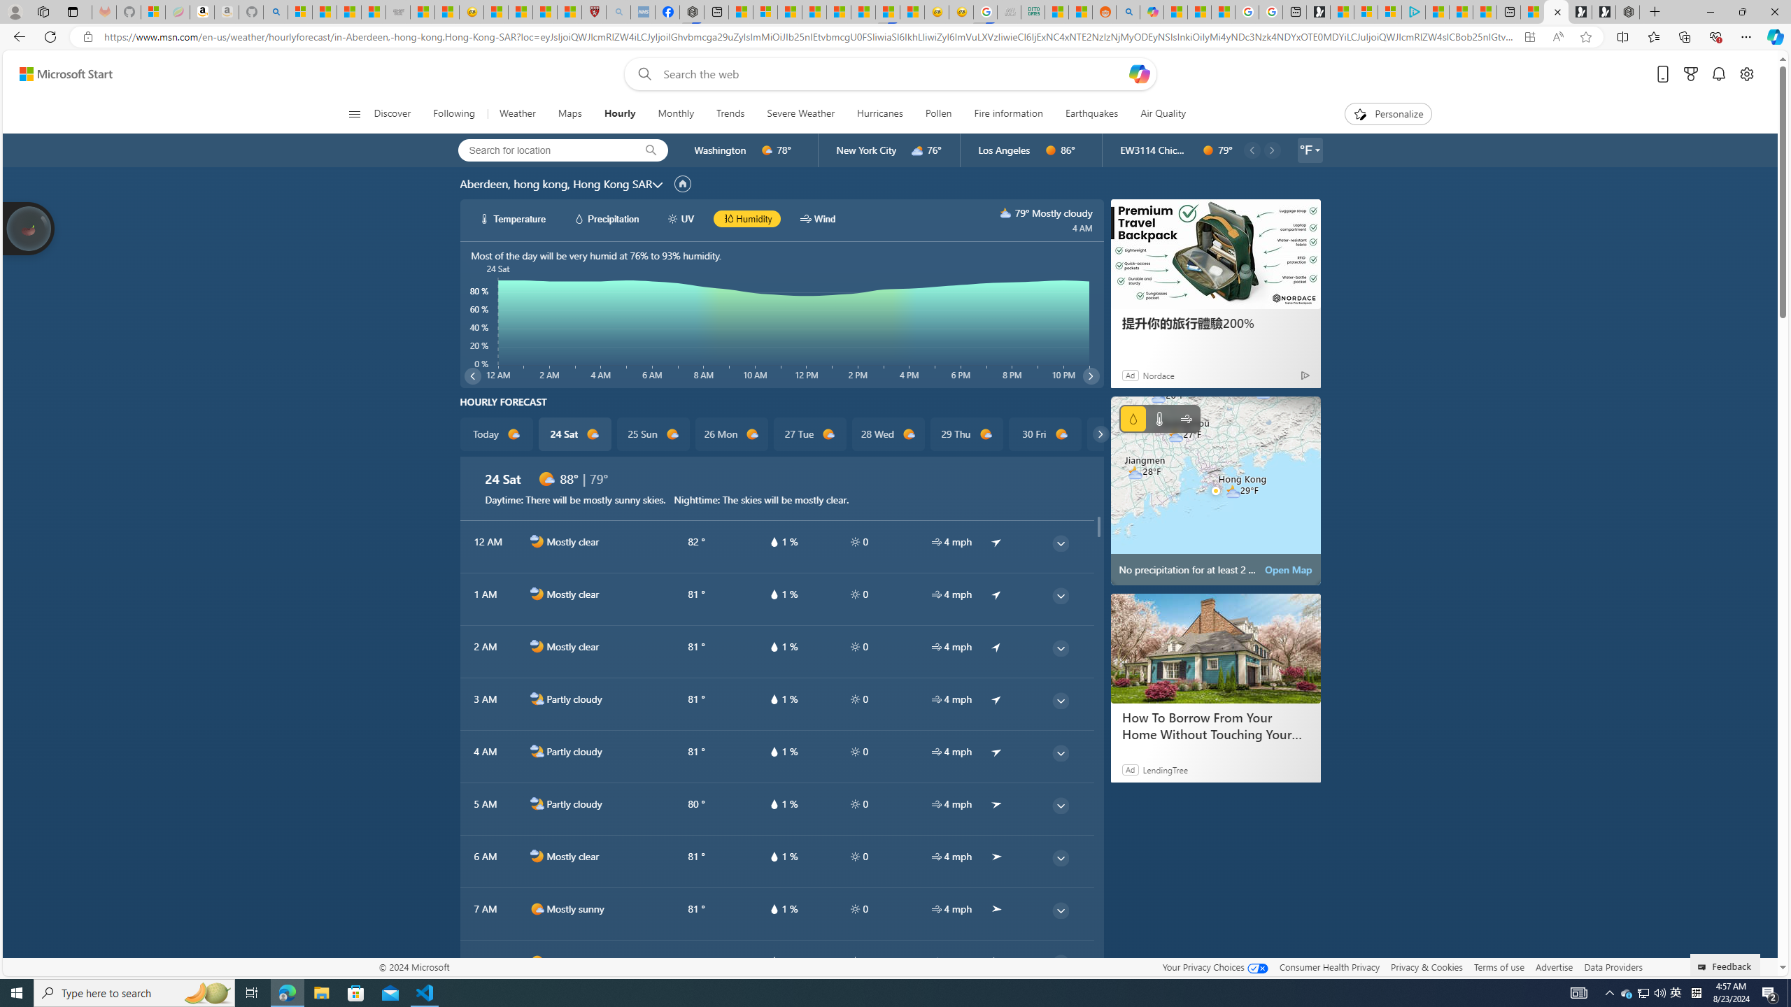  Describe the element at coordinates (728, 218) in the screenshot. I see `hourlyChart/humidityBlack` at that location.